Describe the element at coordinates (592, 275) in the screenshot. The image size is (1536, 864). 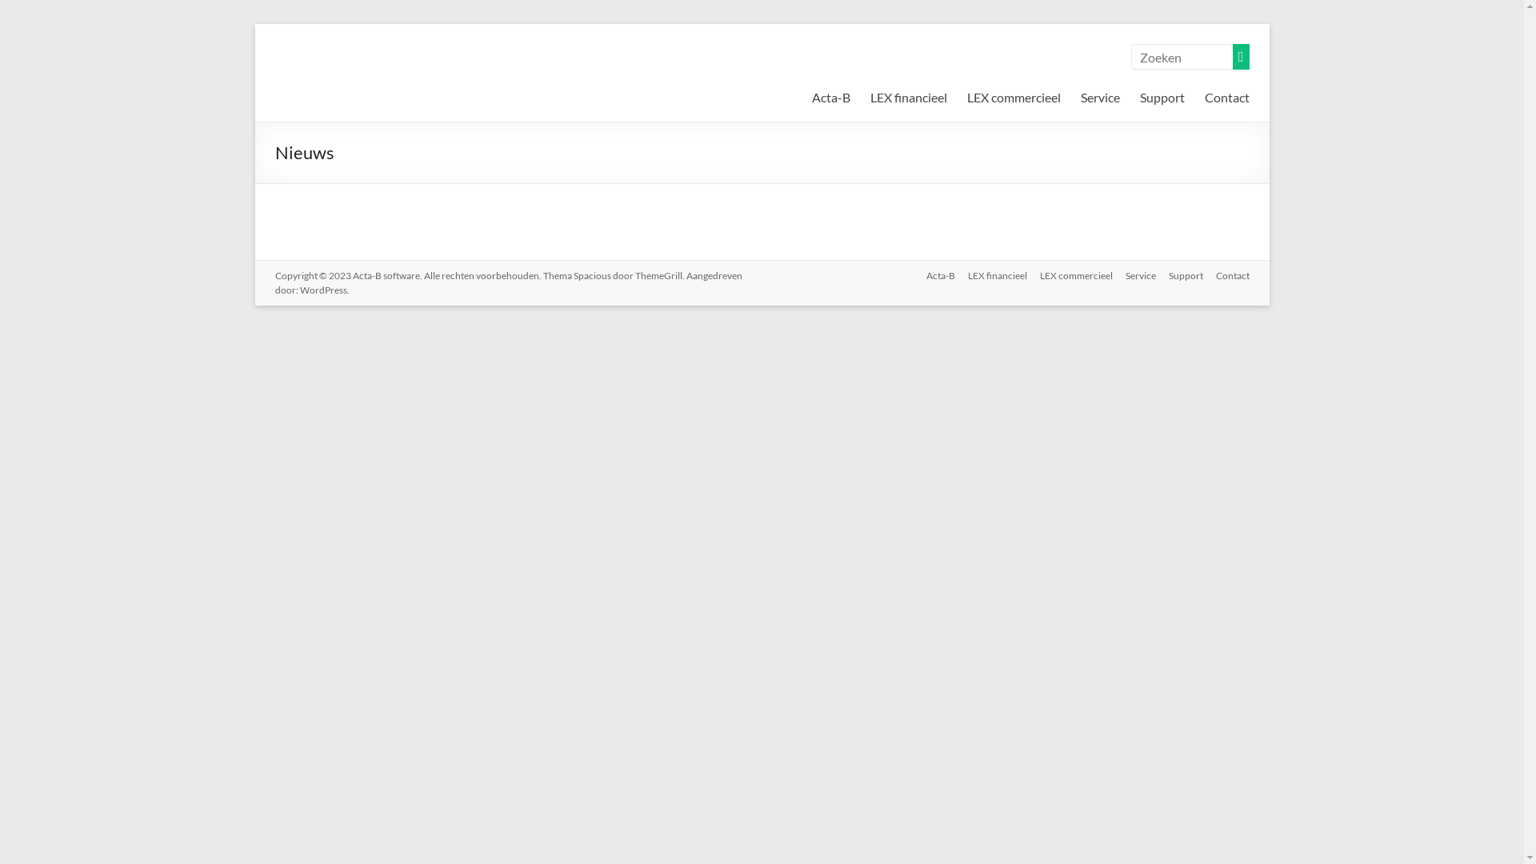
I see `Spacious` at that location.